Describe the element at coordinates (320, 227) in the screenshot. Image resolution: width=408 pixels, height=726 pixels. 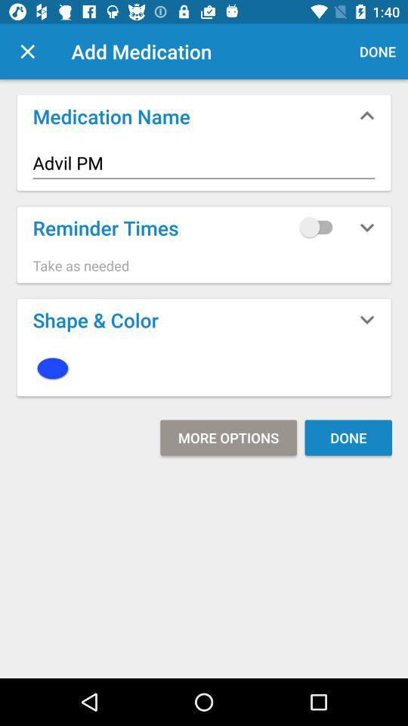
I see `toggle autoplay option` at that location.